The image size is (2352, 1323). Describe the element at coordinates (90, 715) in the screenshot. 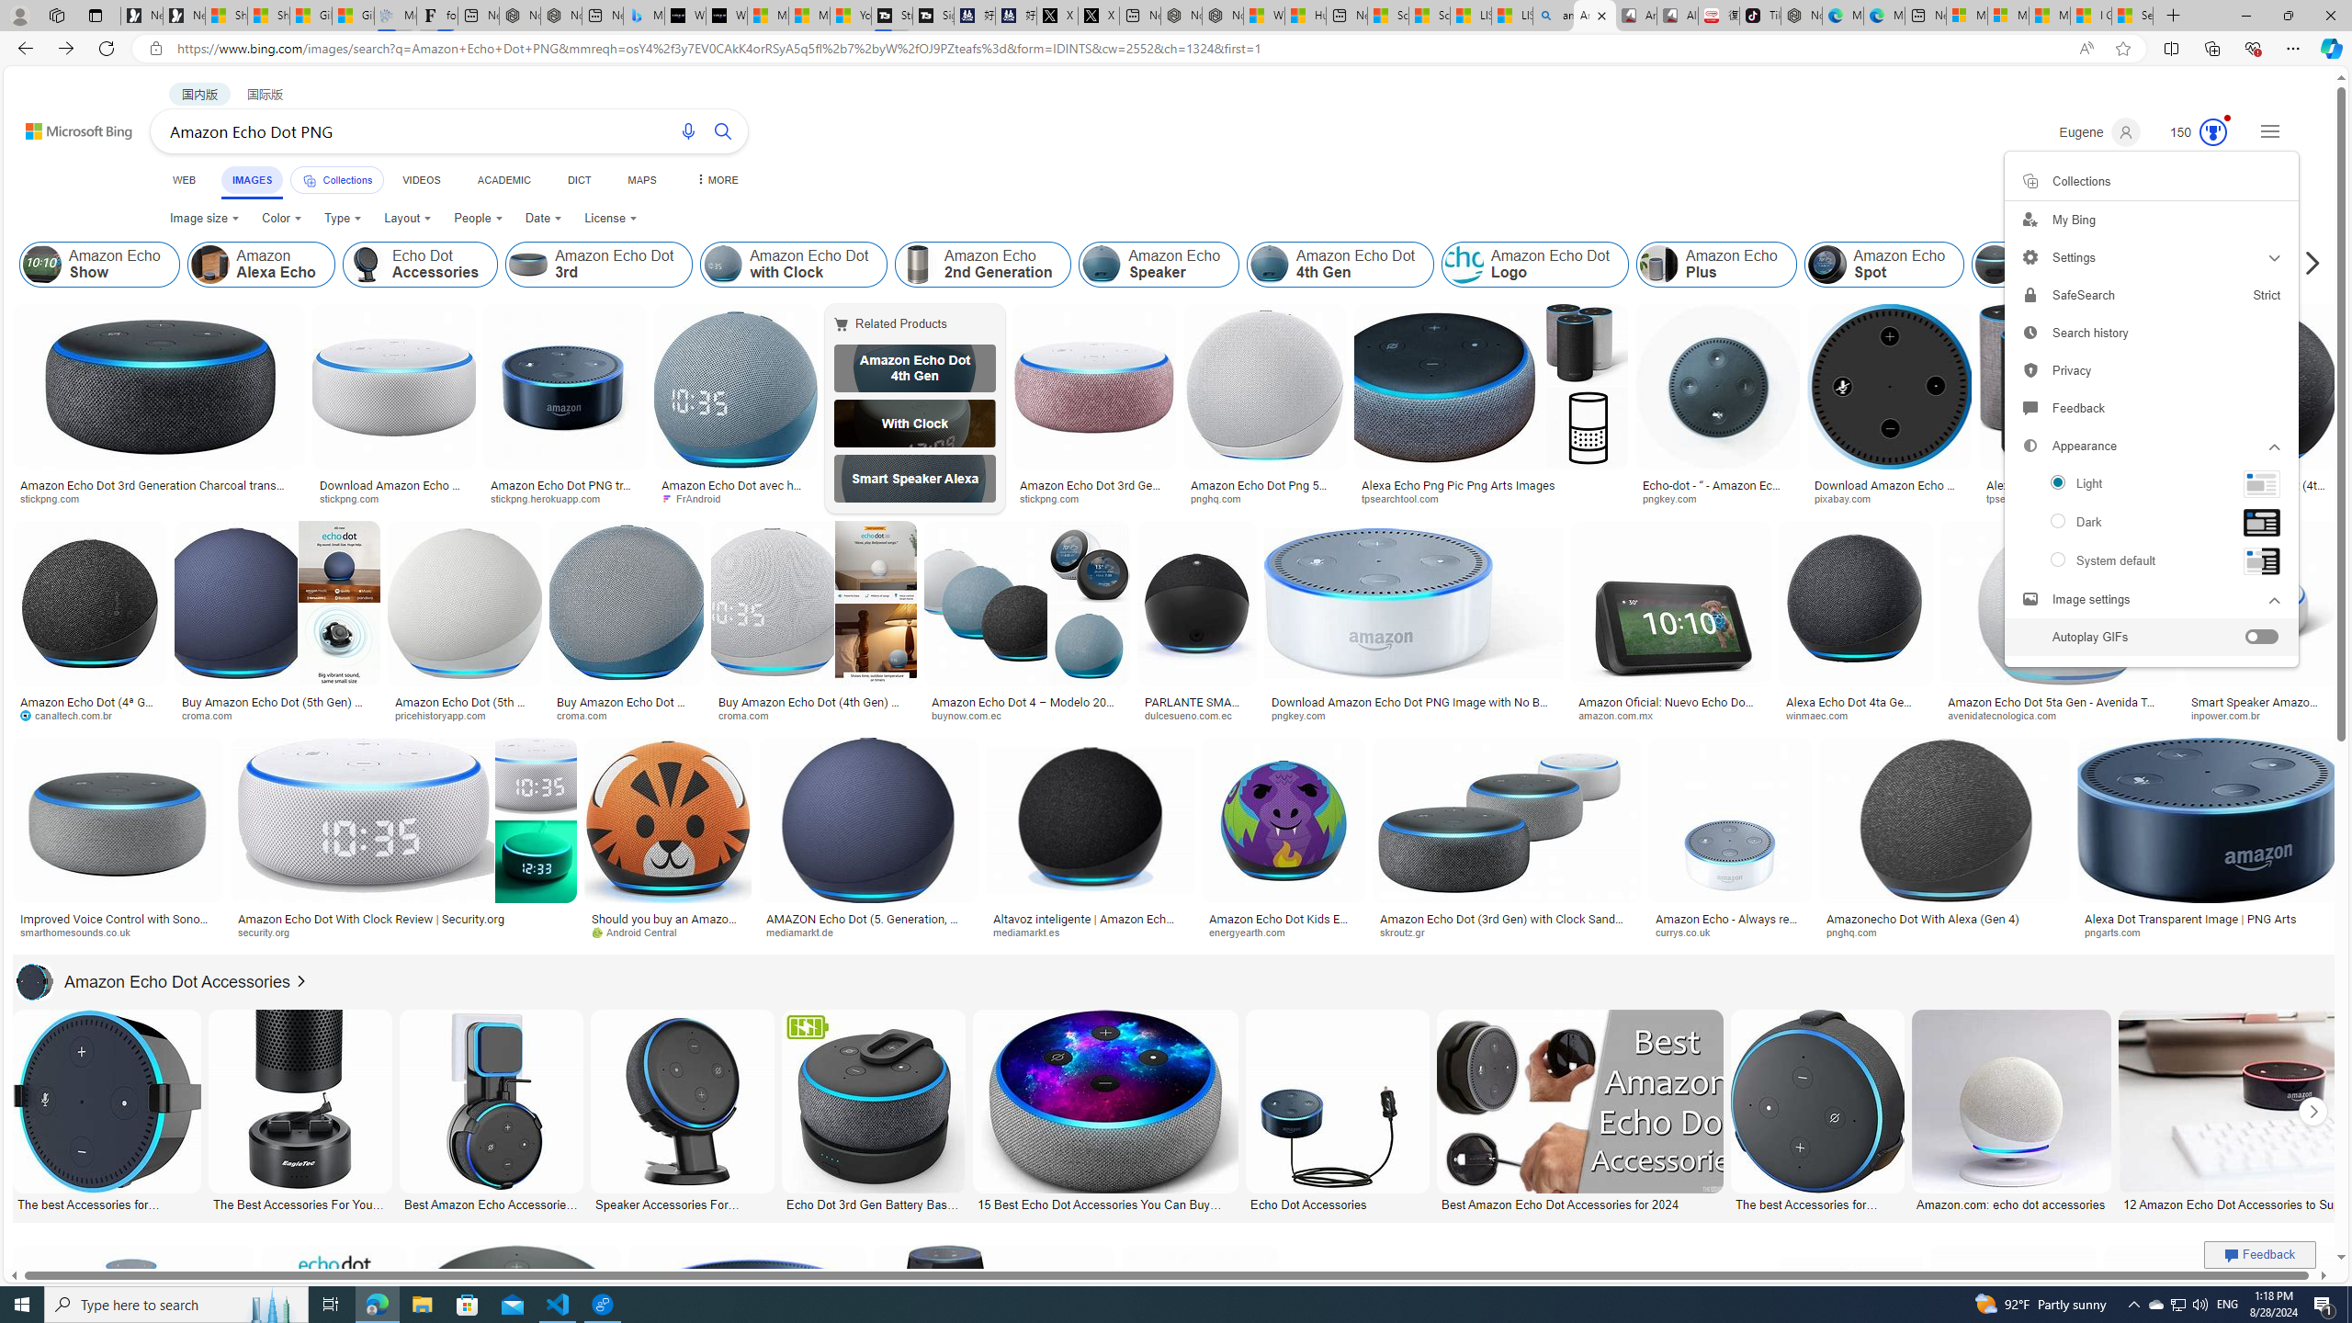

I see `canaltech.com.br` at that location.